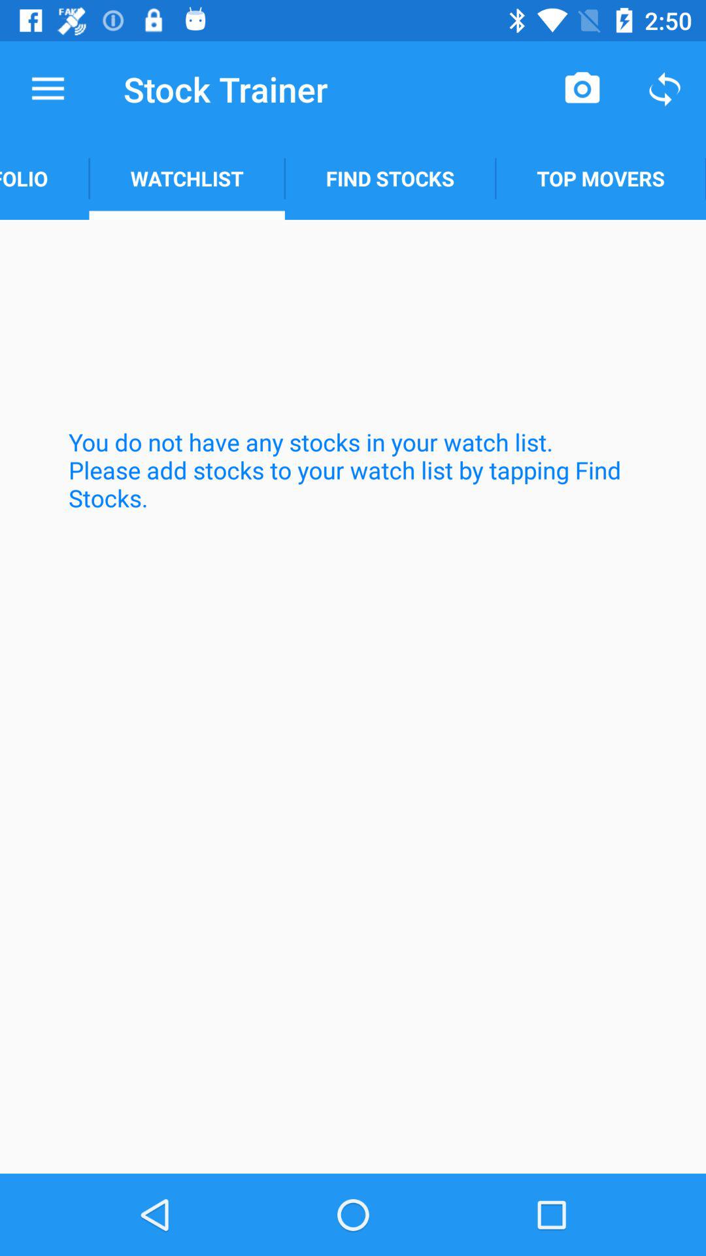  I want to click on turn on icon above the top movers, so click(582, 89).